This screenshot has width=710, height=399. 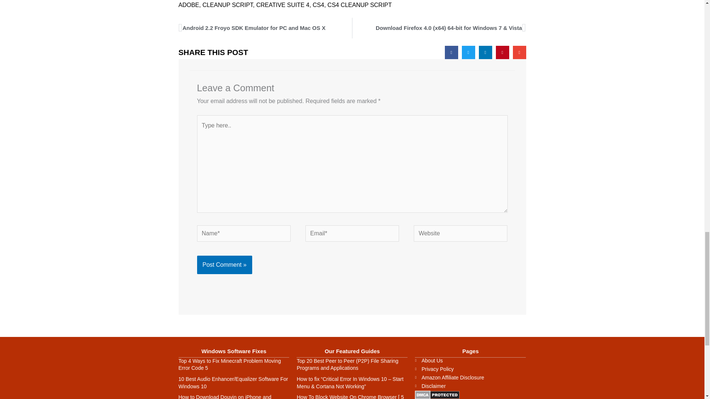 I want to click on ADOBE, so click(x=265, y=28).